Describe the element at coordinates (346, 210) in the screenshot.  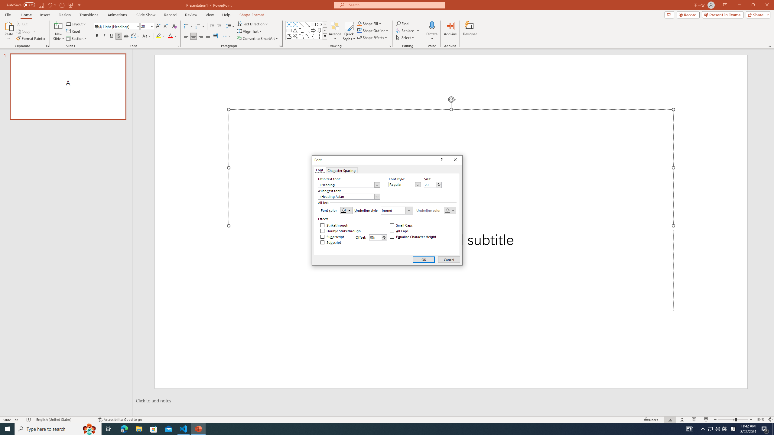
I see `Font color RGB(0, 0, 0)` at that location.